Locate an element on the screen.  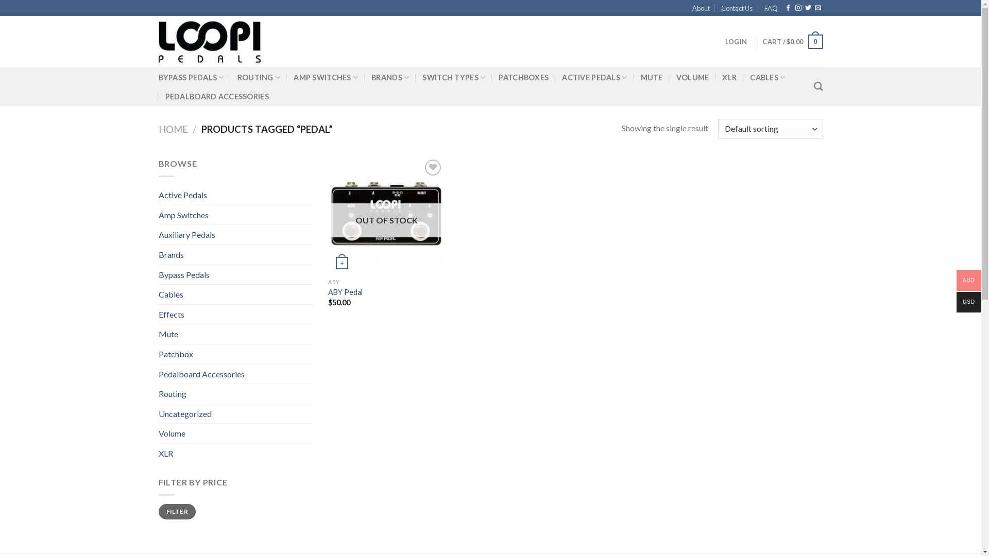
Cables is located at coordinates (236, 294).